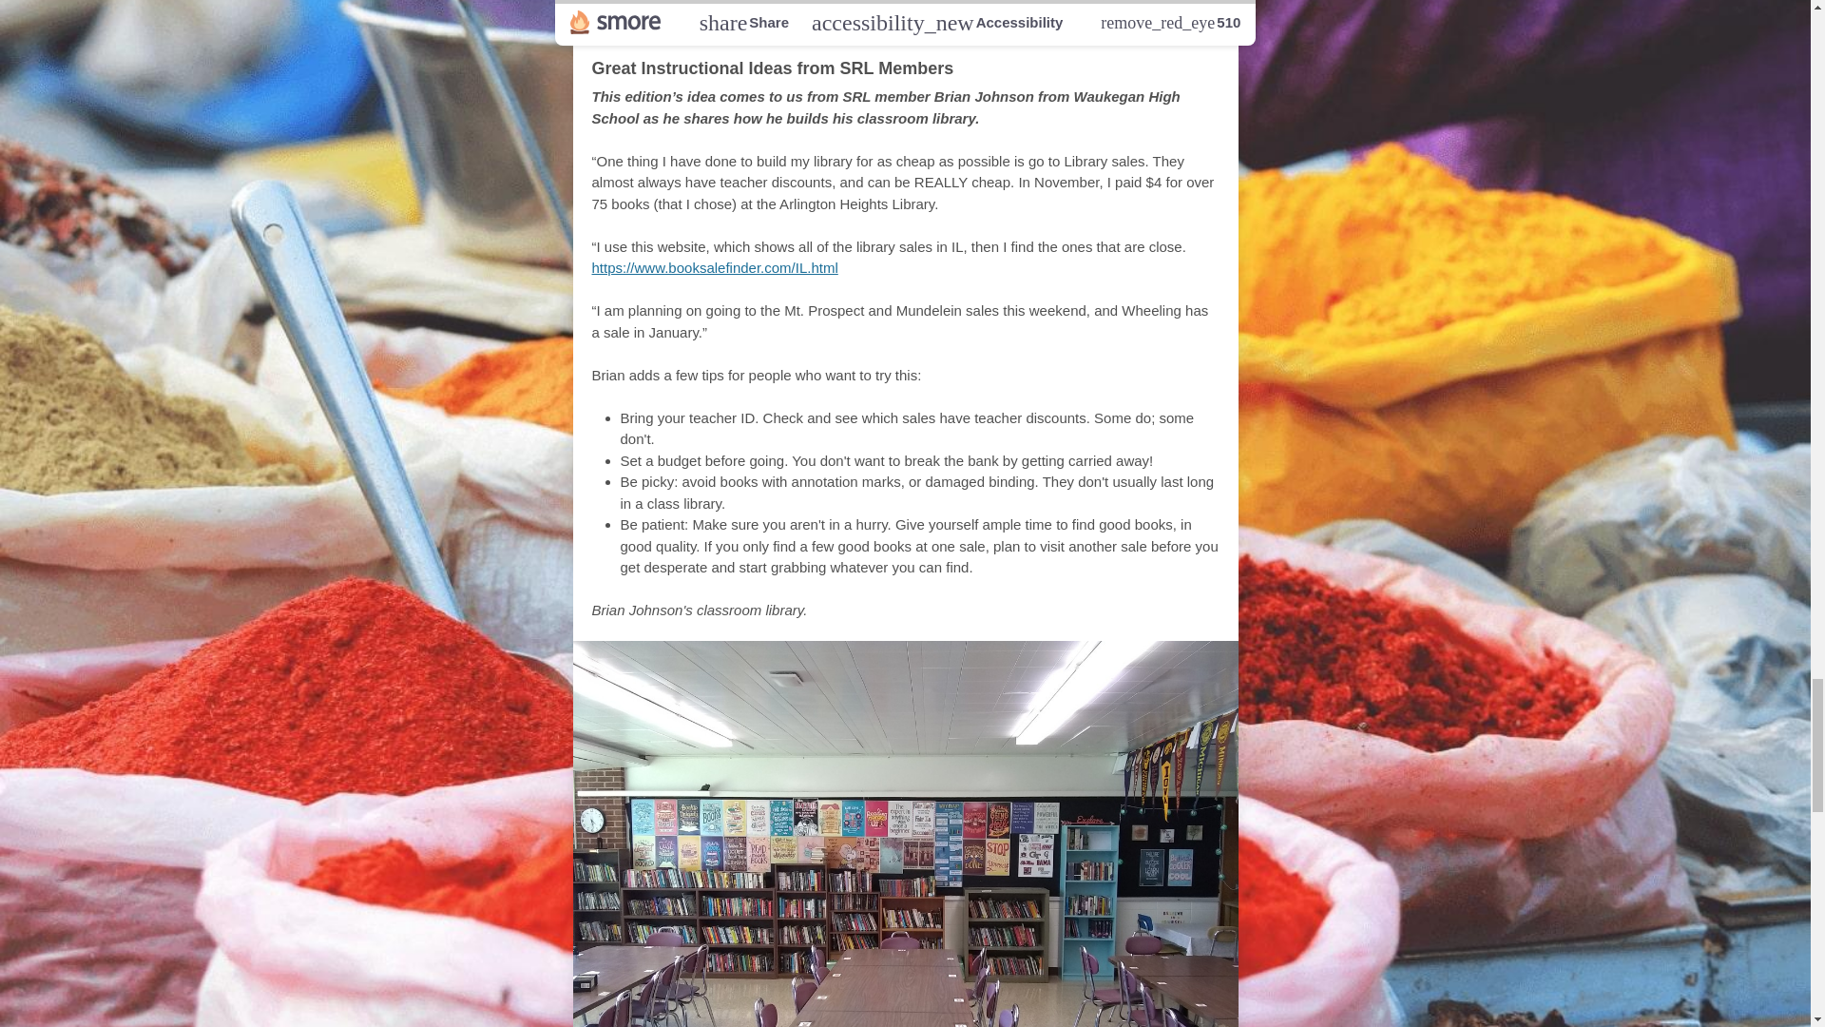 The width and height of the screenshot is (1825, 1027). I want to click on SRL New Members and Renewals .pdf, so click(1017, 2).